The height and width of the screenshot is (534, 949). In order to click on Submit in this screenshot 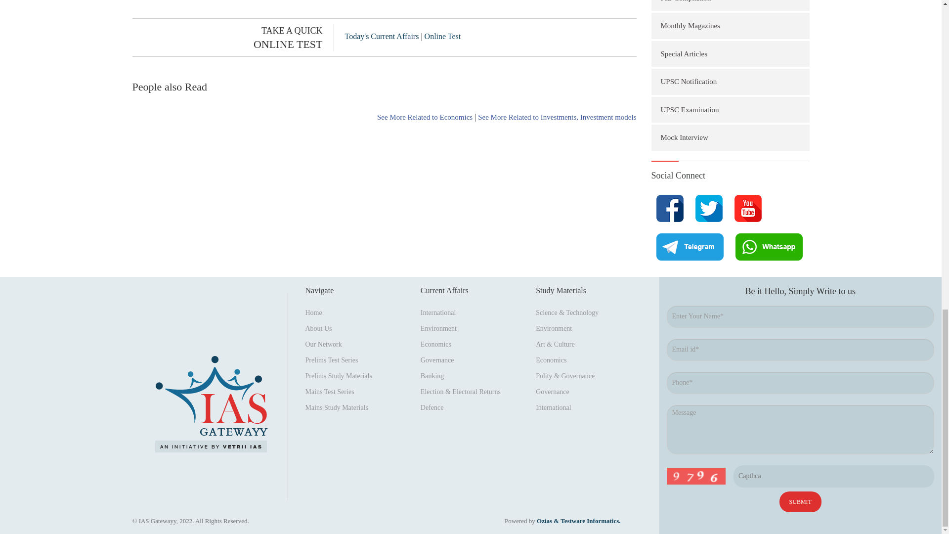, I will do `click(800, 501)`.